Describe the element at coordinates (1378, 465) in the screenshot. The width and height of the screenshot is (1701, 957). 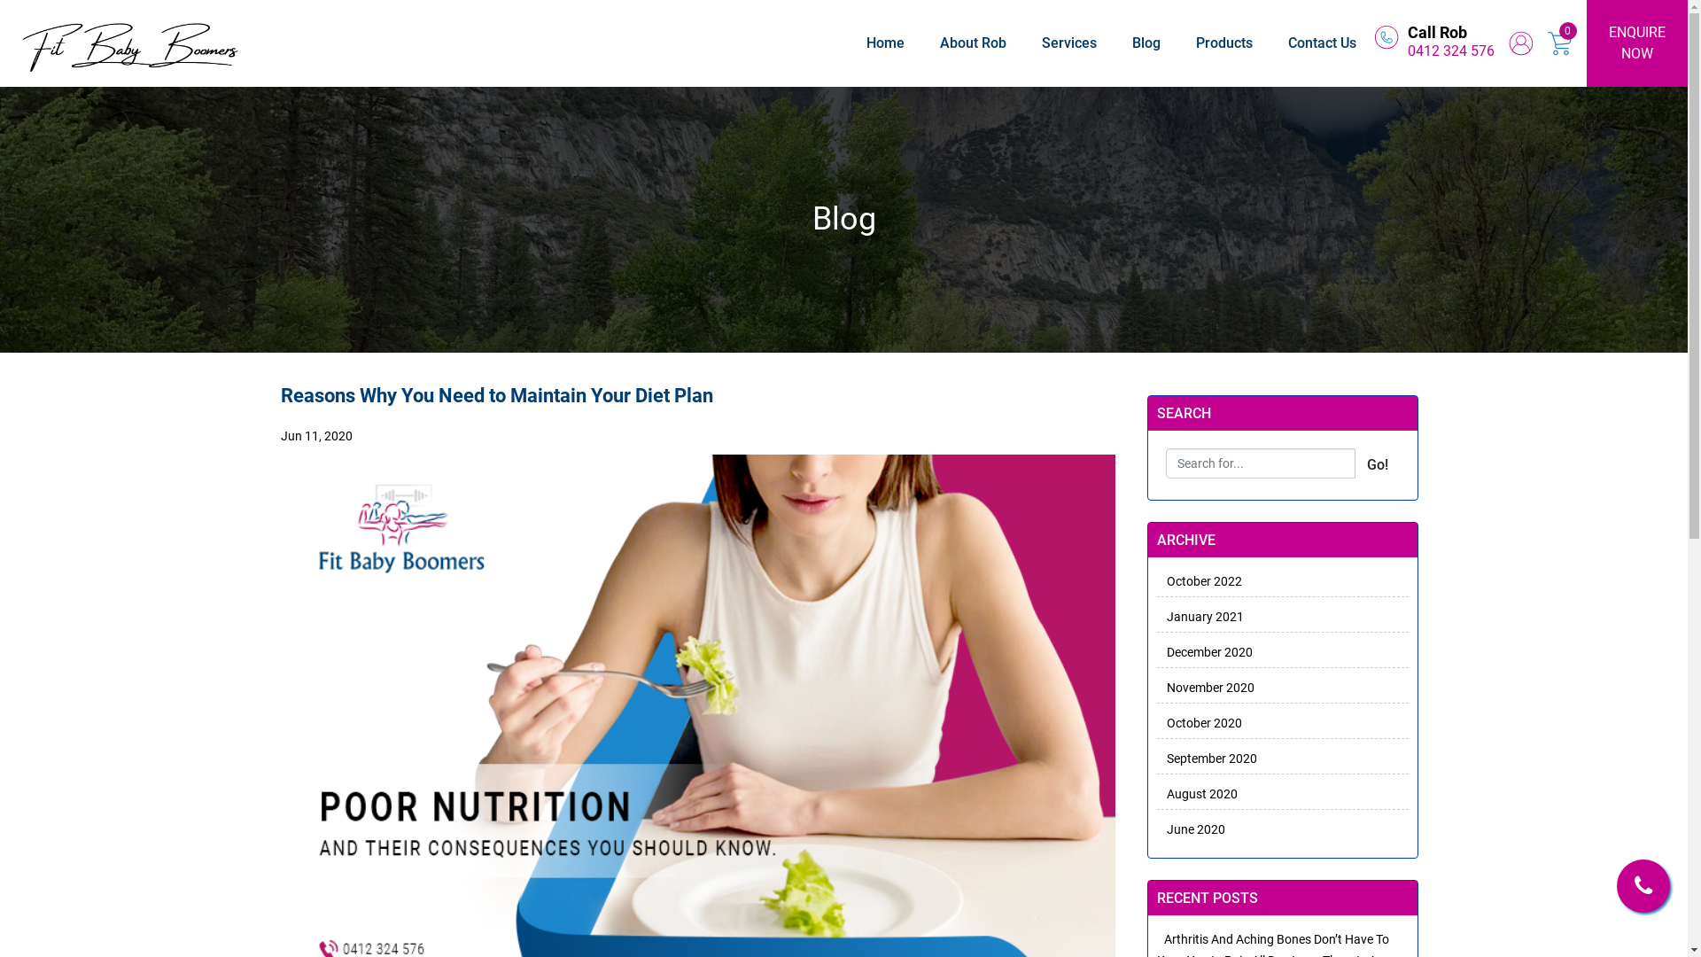
I see `Go!` at that location.